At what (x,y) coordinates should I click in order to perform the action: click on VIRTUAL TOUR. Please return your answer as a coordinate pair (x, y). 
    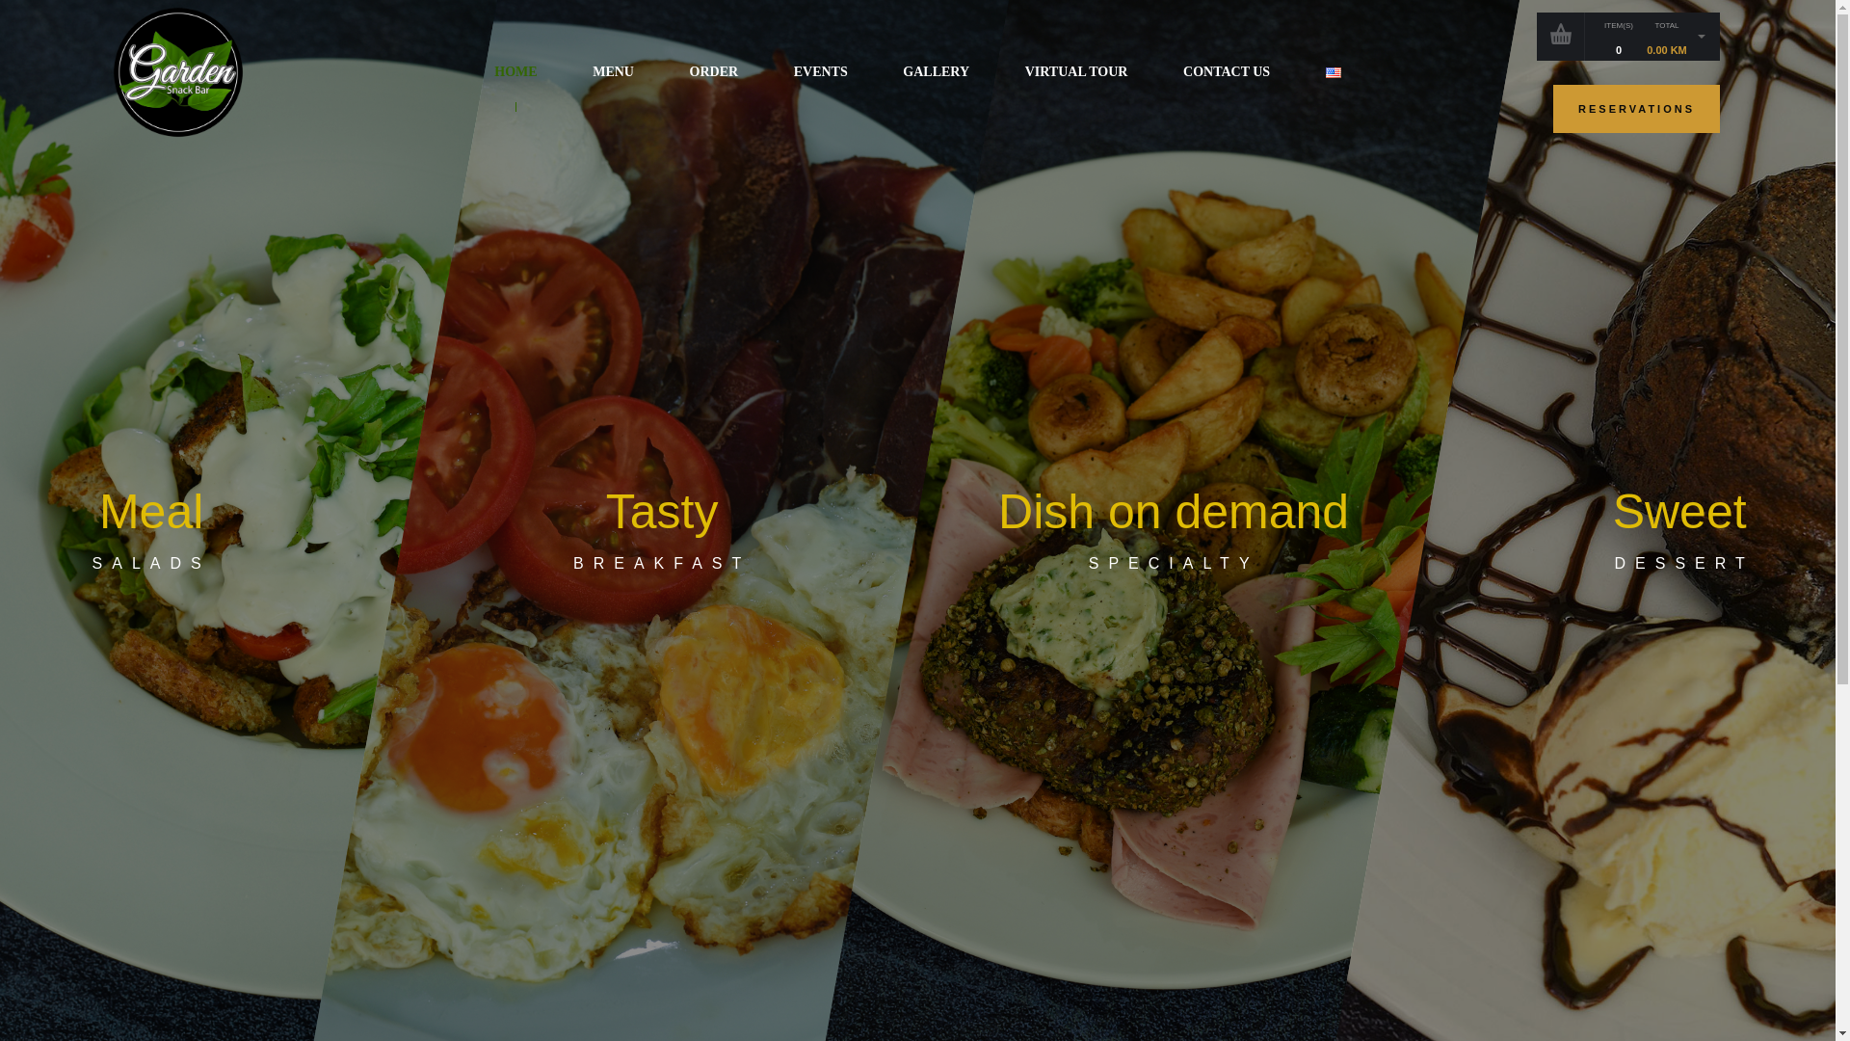
    Looking at the image, I should click on (1076, 72).